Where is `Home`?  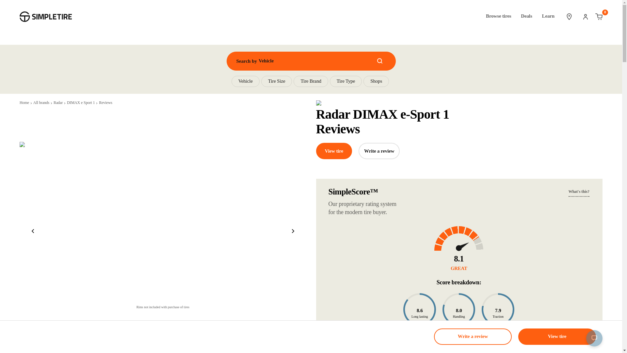 Home is located at coordinates (379, 151).